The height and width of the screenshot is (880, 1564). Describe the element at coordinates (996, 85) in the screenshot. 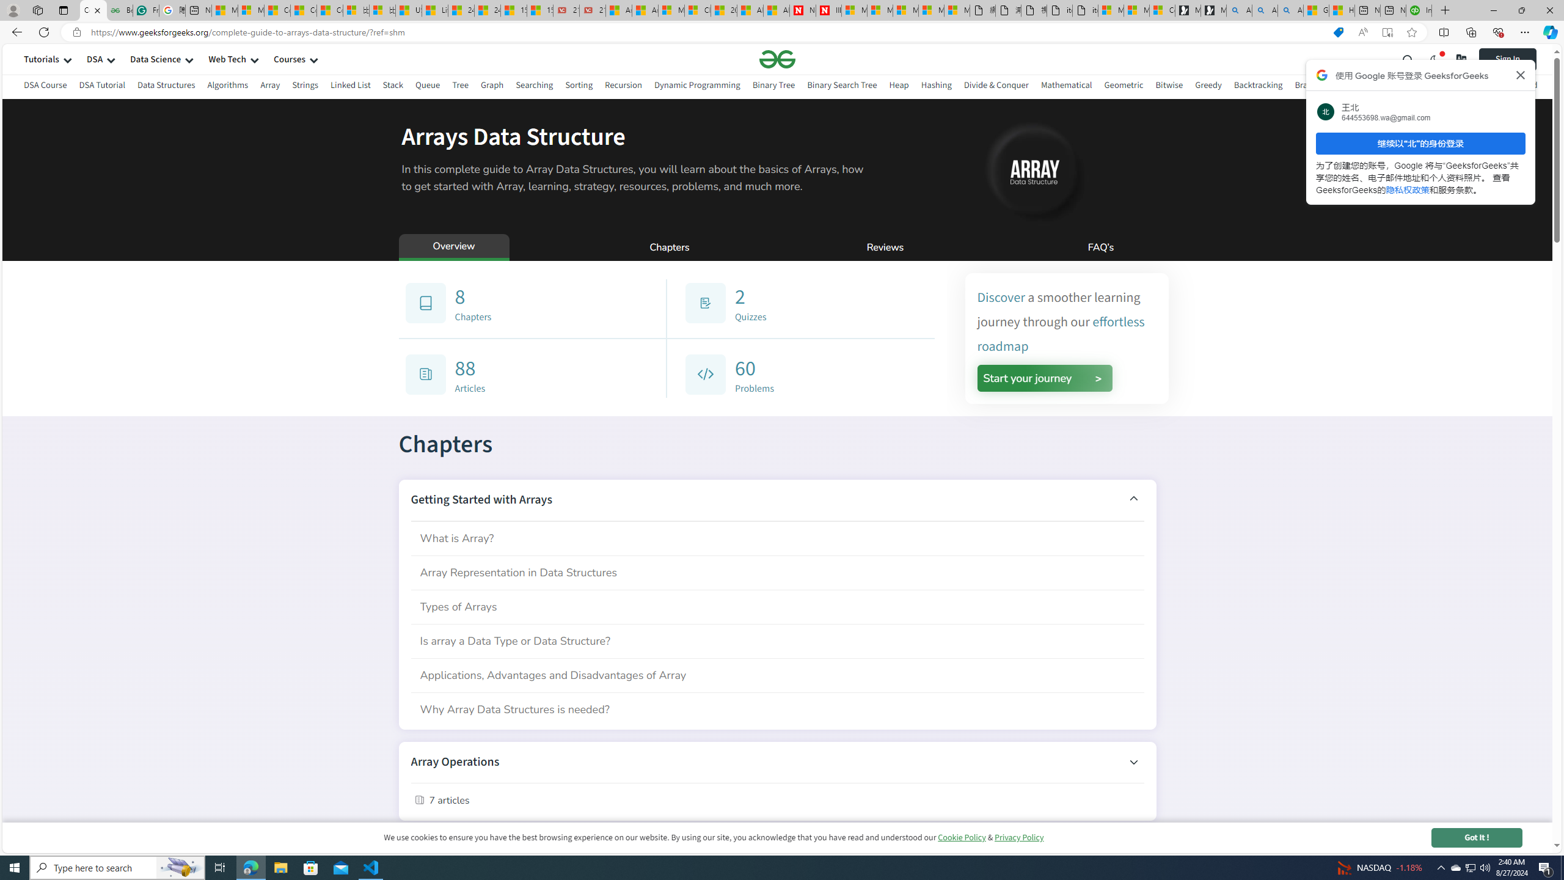

I see `Divide & Conquer` at that location.